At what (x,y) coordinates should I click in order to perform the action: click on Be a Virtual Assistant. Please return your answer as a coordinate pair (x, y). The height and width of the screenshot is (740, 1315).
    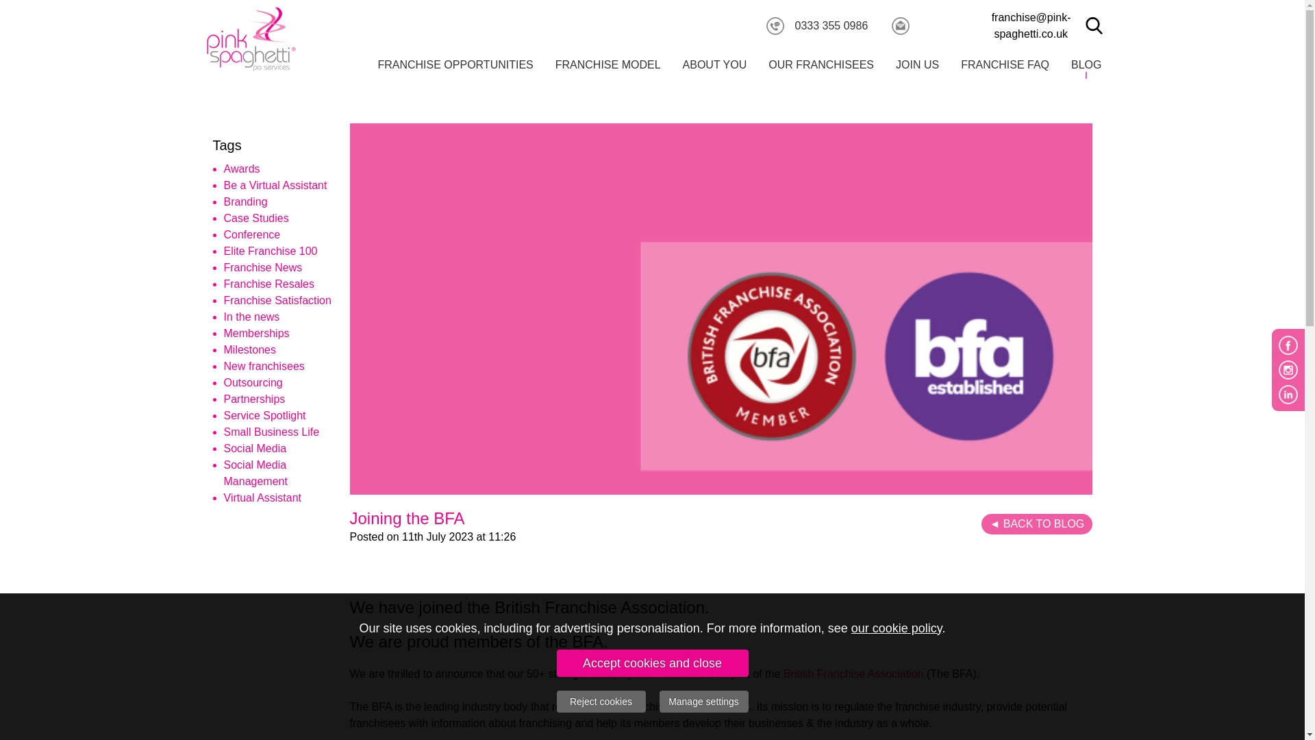
    Looking at the image, I should click on (275, 185).